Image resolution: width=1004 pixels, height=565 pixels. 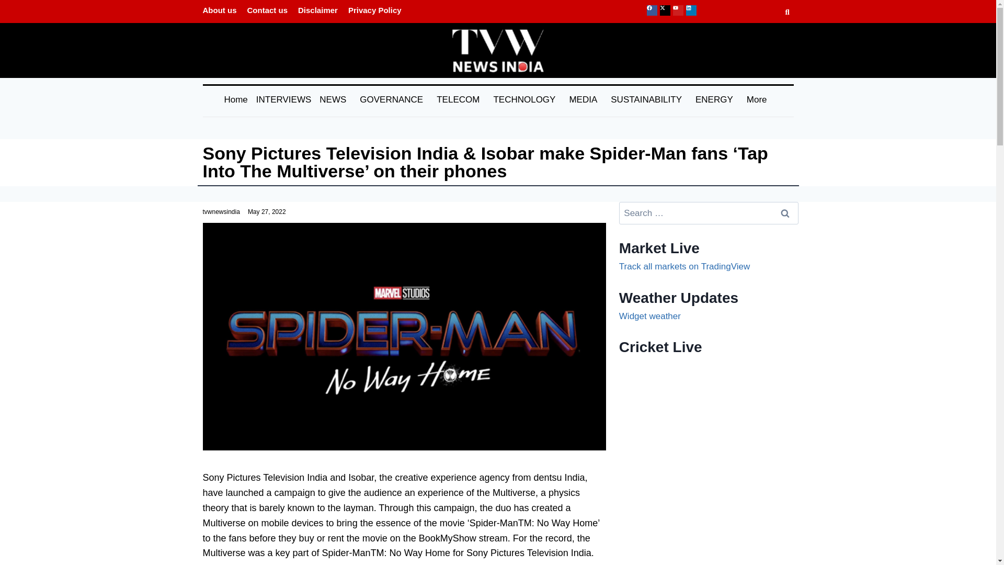 I want to click on TELECOM, so click(x=460, y=99).